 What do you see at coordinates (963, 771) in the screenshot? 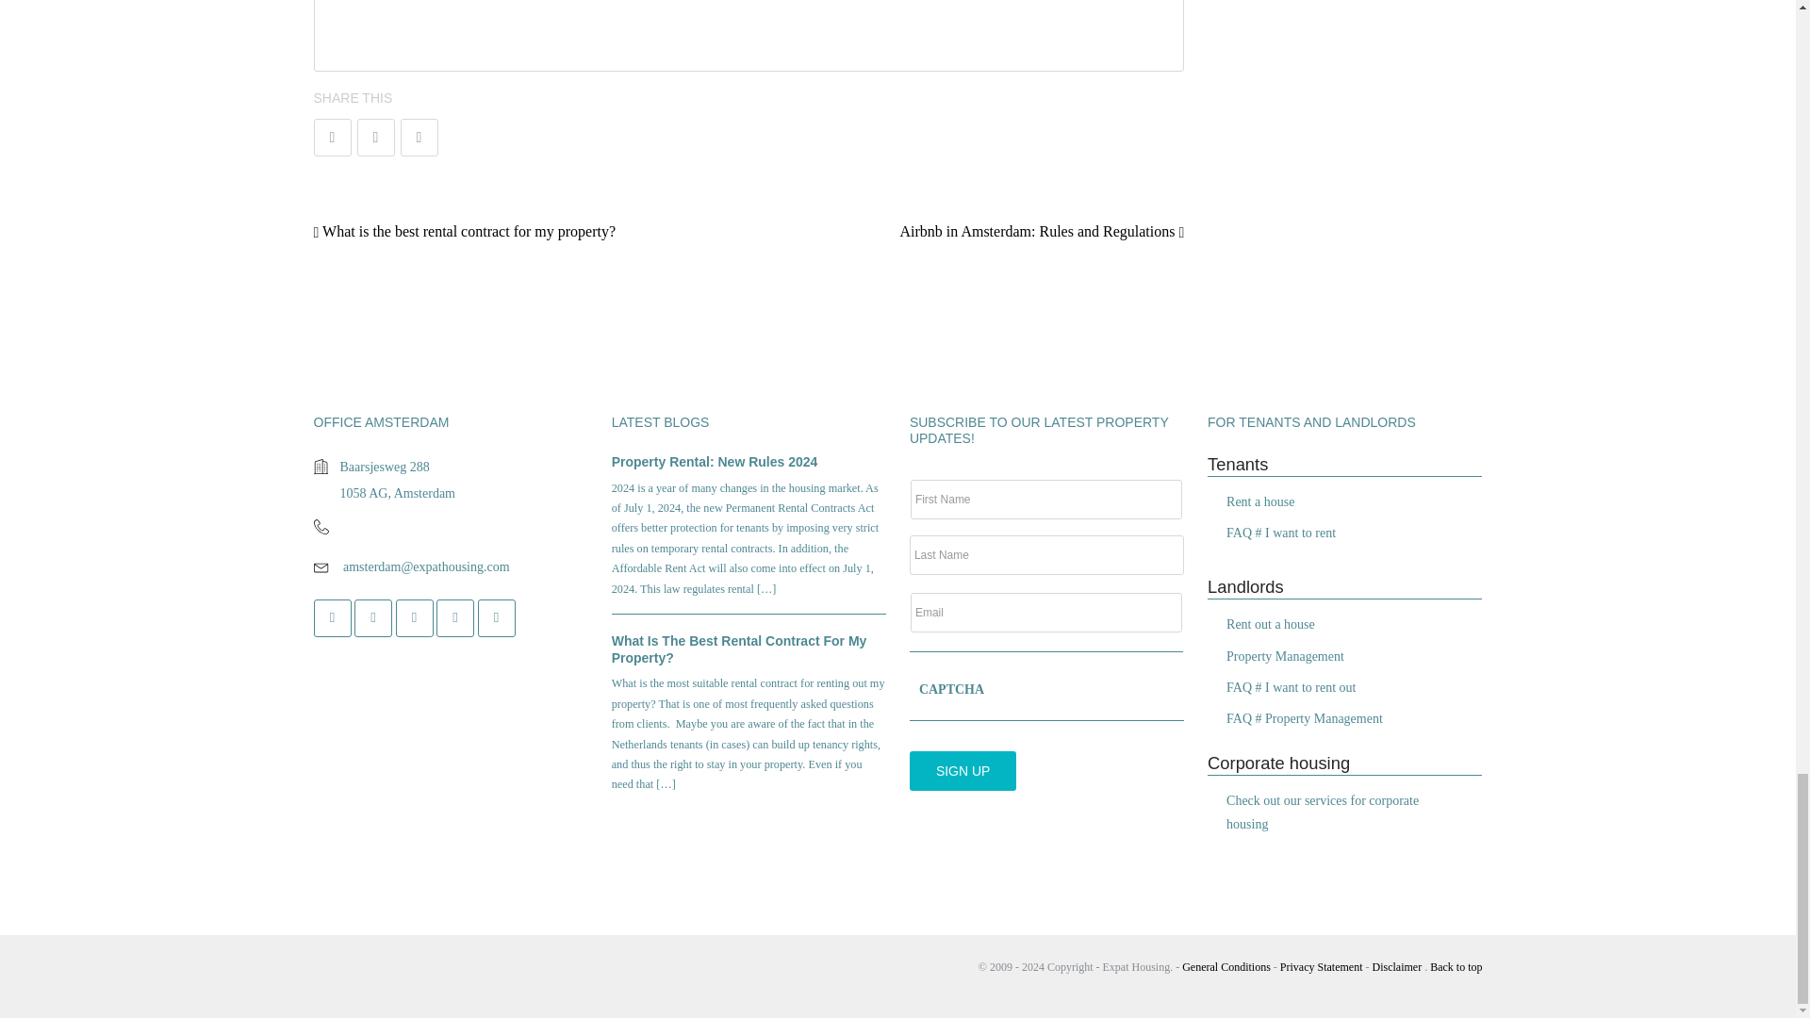
I see `SIGN UP` at bounding box center [963, 771].